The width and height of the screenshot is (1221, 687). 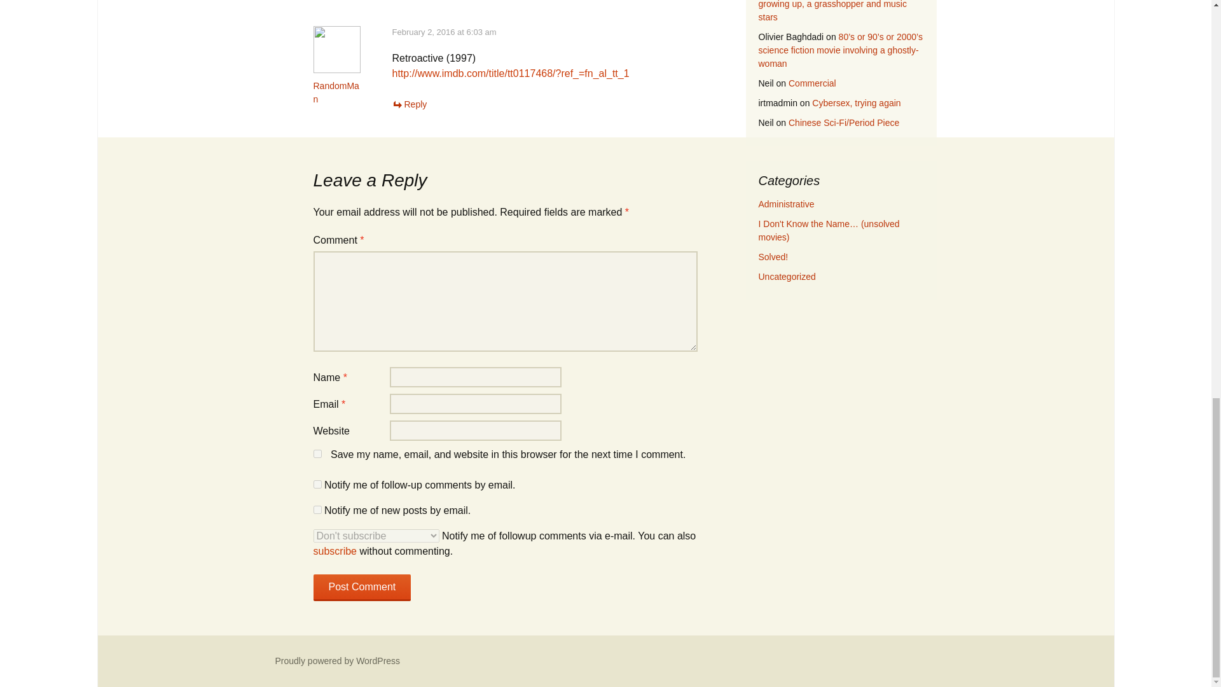 I want to click on Post Comment, so click(x=361, y=588).